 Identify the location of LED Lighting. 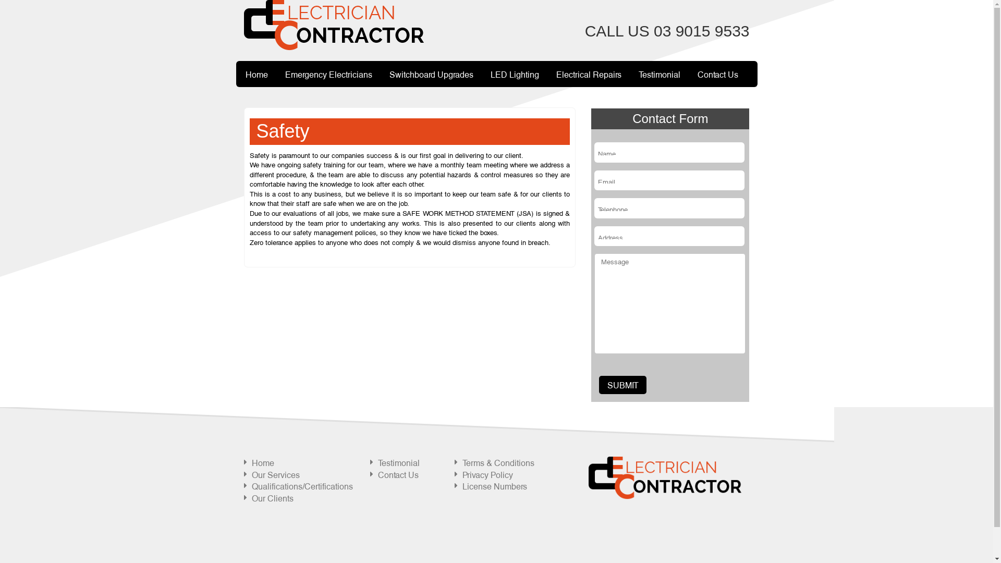
(515, 74).